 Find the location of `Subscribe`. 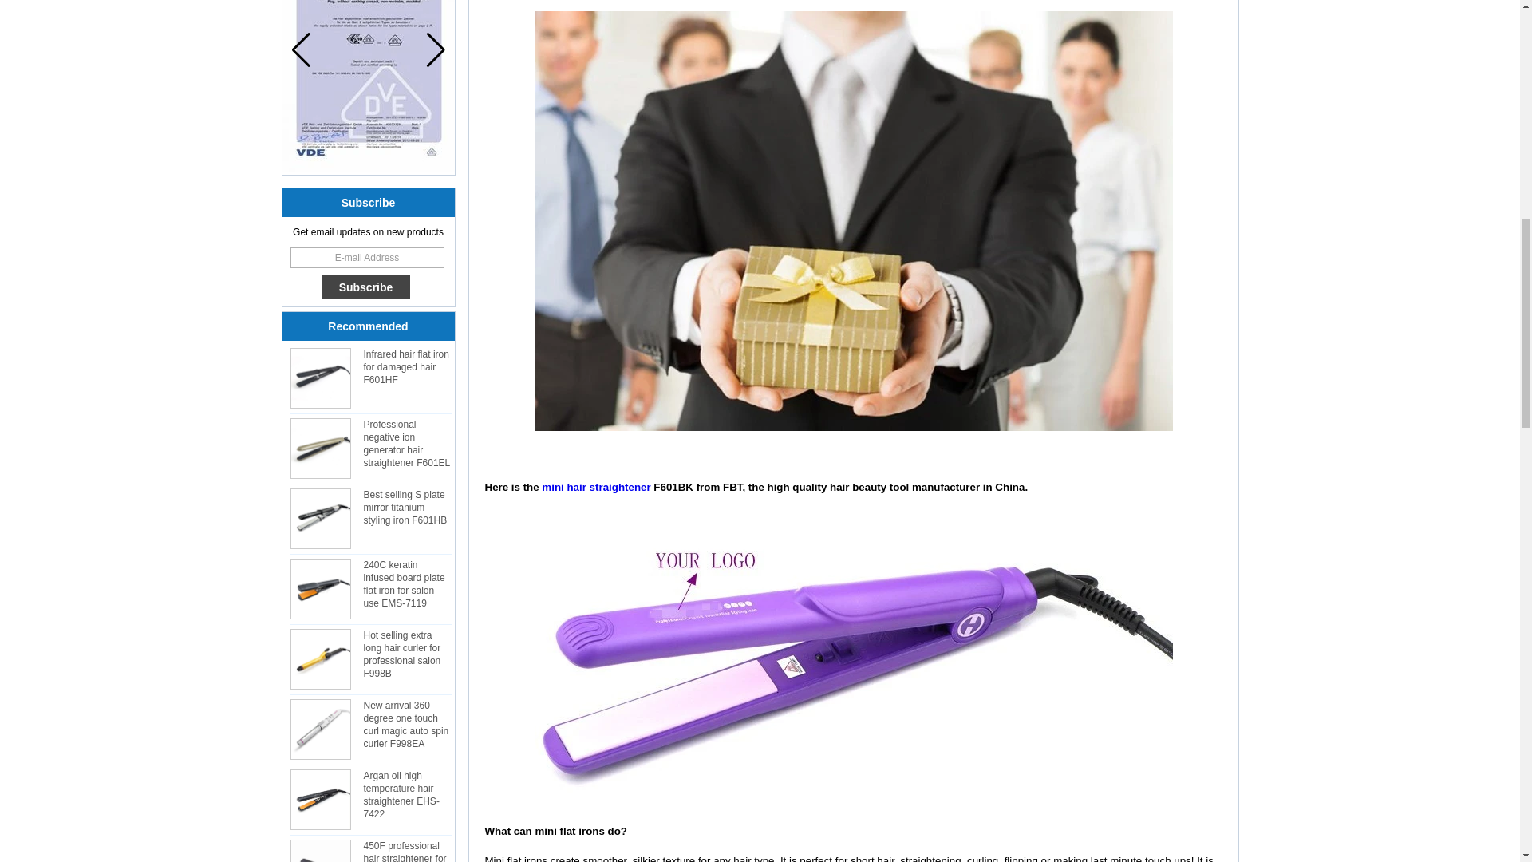

Subscribe is located at coordinates (365, 287).